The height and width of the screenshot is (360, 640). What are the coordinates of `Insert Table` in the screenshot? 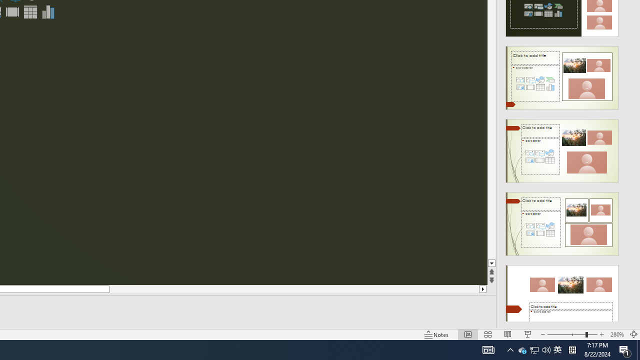 It's located at (30, 12).